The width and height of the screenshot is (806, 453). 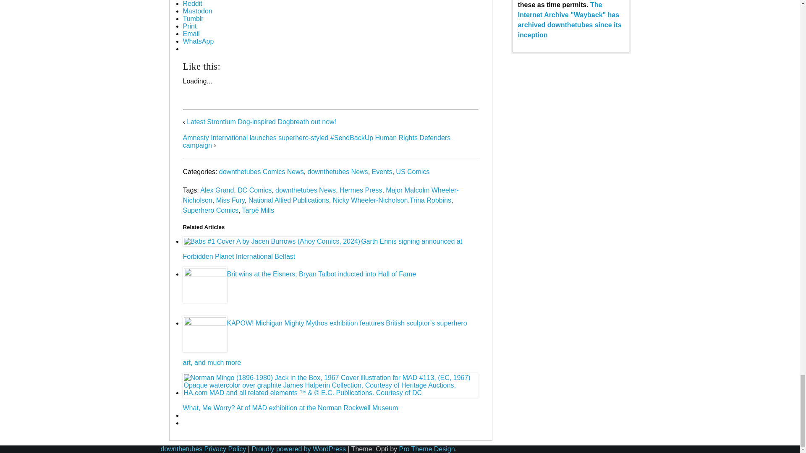 I want to click on Click to share on Reddit, so click(x=192, y=3).